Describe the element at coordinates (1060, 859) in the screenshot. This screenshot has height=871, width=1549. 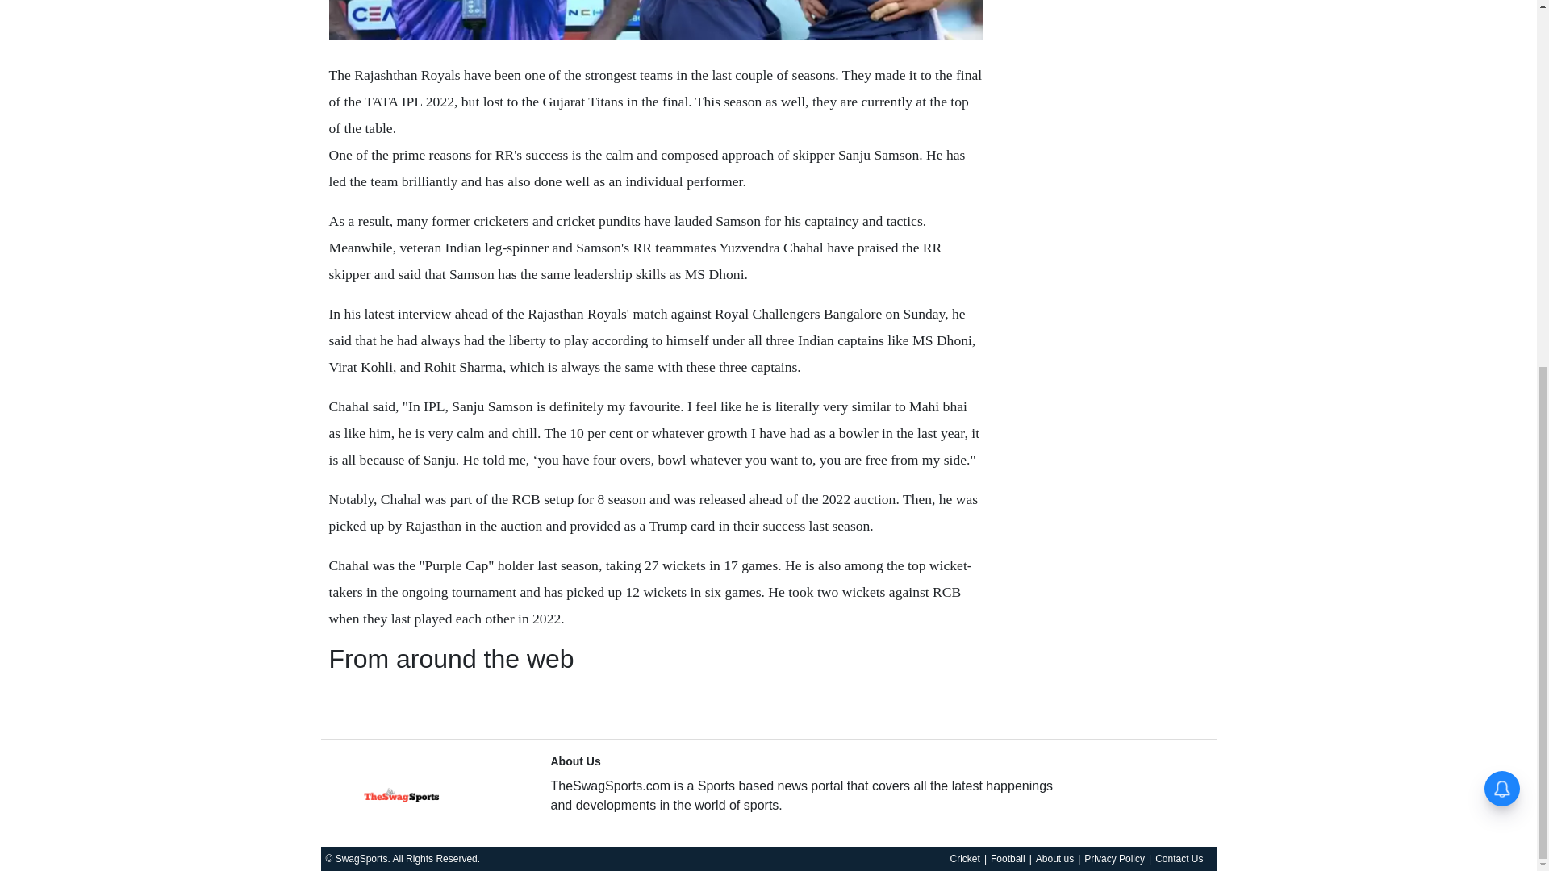
I see `About us` at that location.